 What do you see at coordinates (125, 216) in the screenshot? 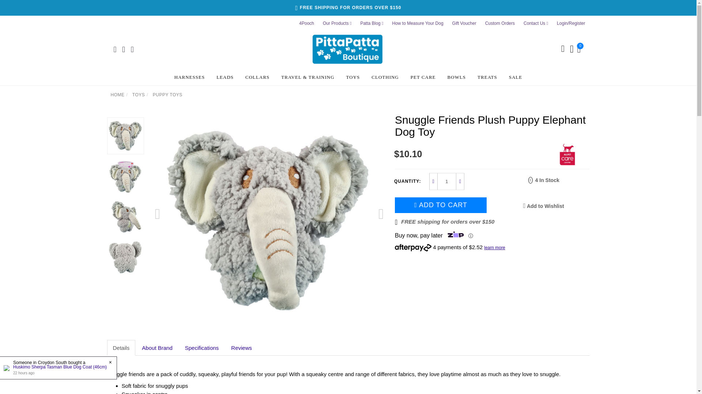
I see `Large View` at bounding box center [125, 216].